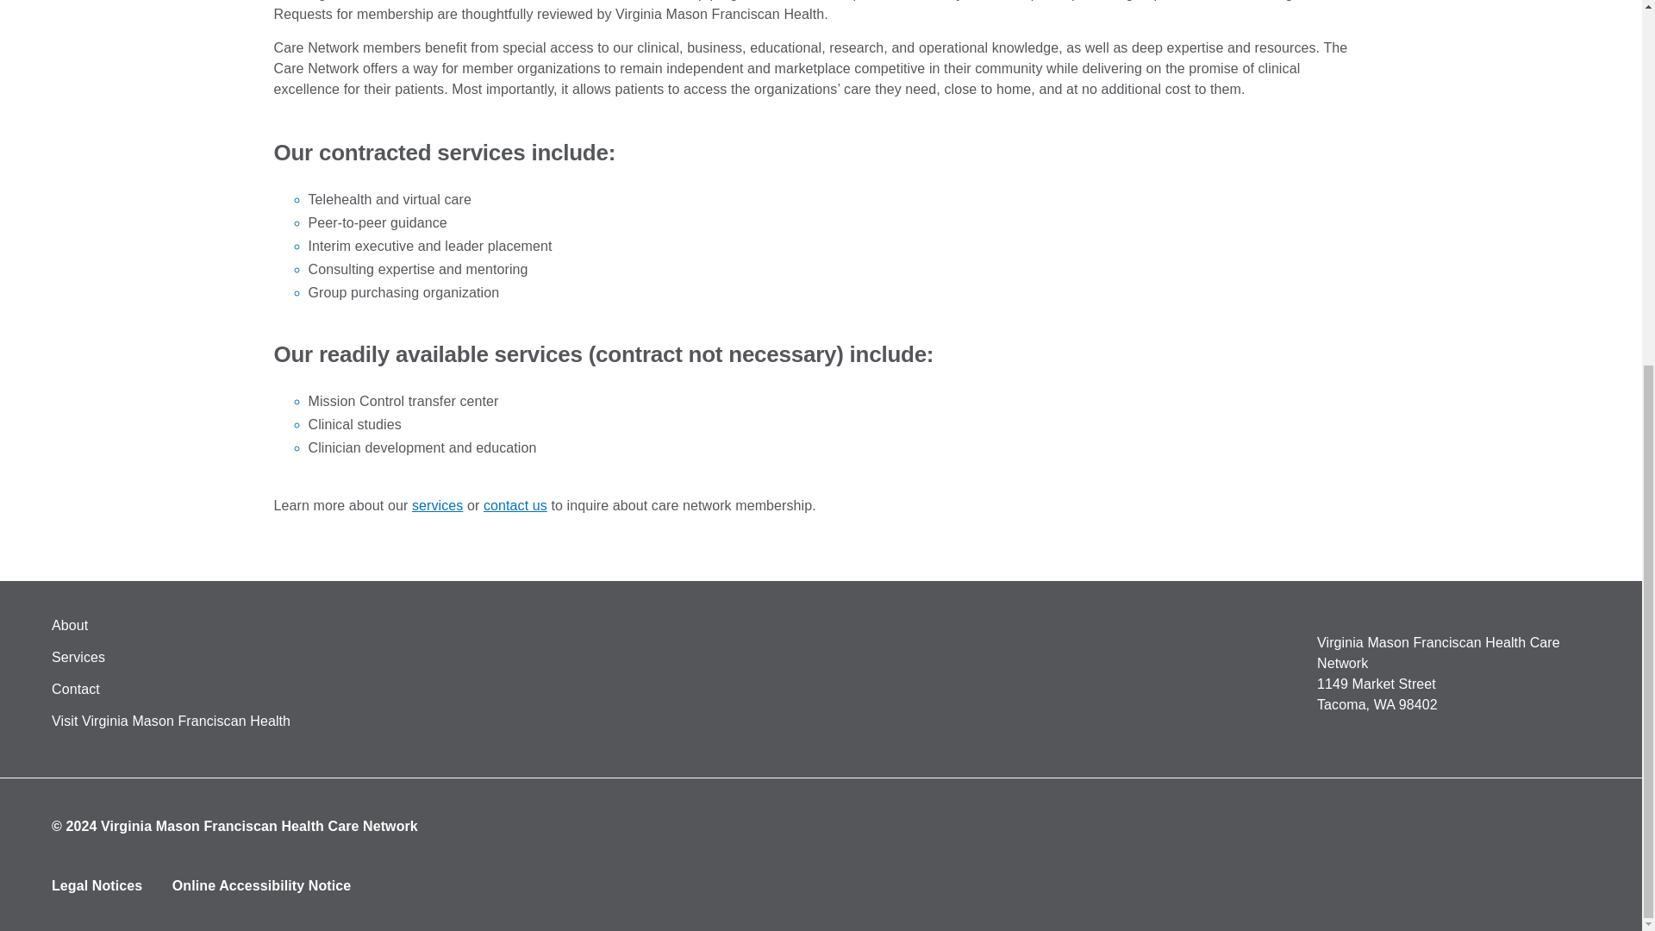  Describe the element at coordinates (78, 657) in the screenshot. I see `Services` at that location.